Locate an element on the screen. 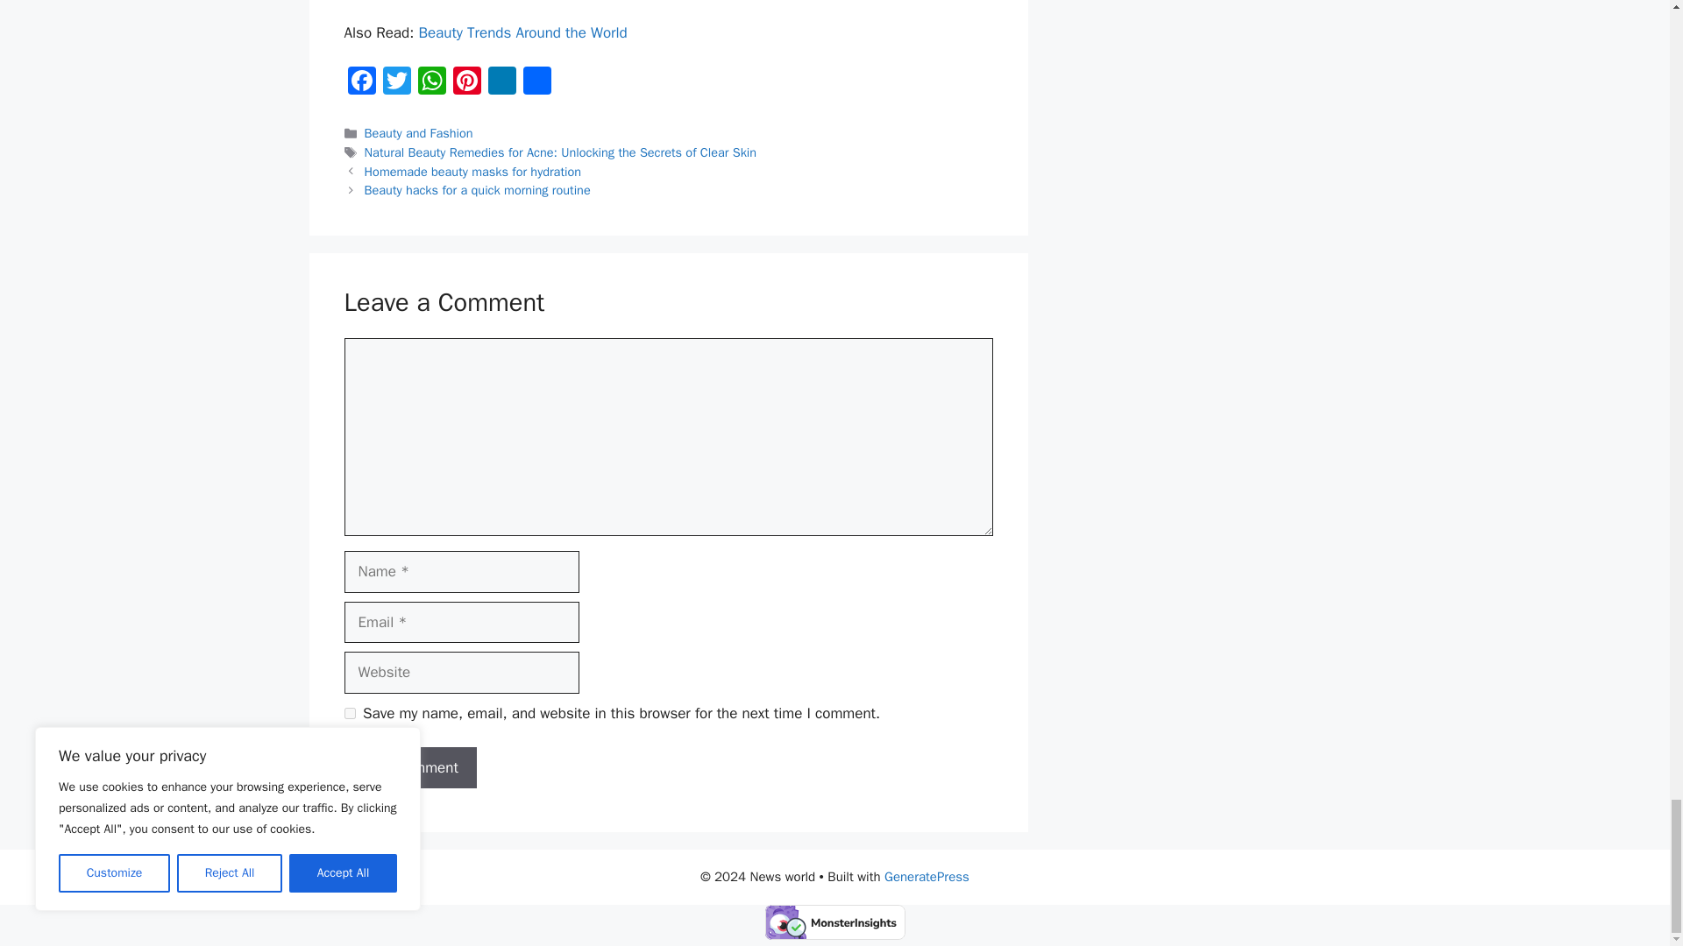 This screenshot has height=946, width=1683. yes is located at coordinates (349, 713).